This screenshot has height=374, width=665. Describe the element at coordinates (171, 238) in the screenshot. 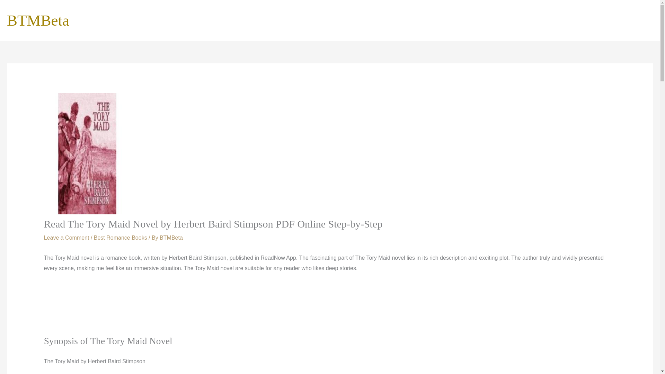

I see `View all posts by BTMBeta` at that location.